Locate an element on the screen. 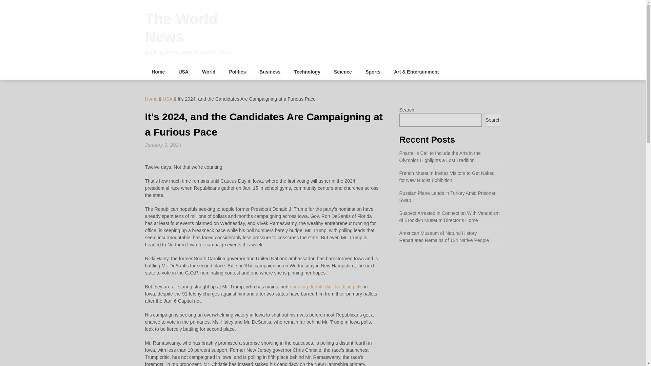 This screenshot has height=366, width=651. Sports is located at coordinates (373, 72).